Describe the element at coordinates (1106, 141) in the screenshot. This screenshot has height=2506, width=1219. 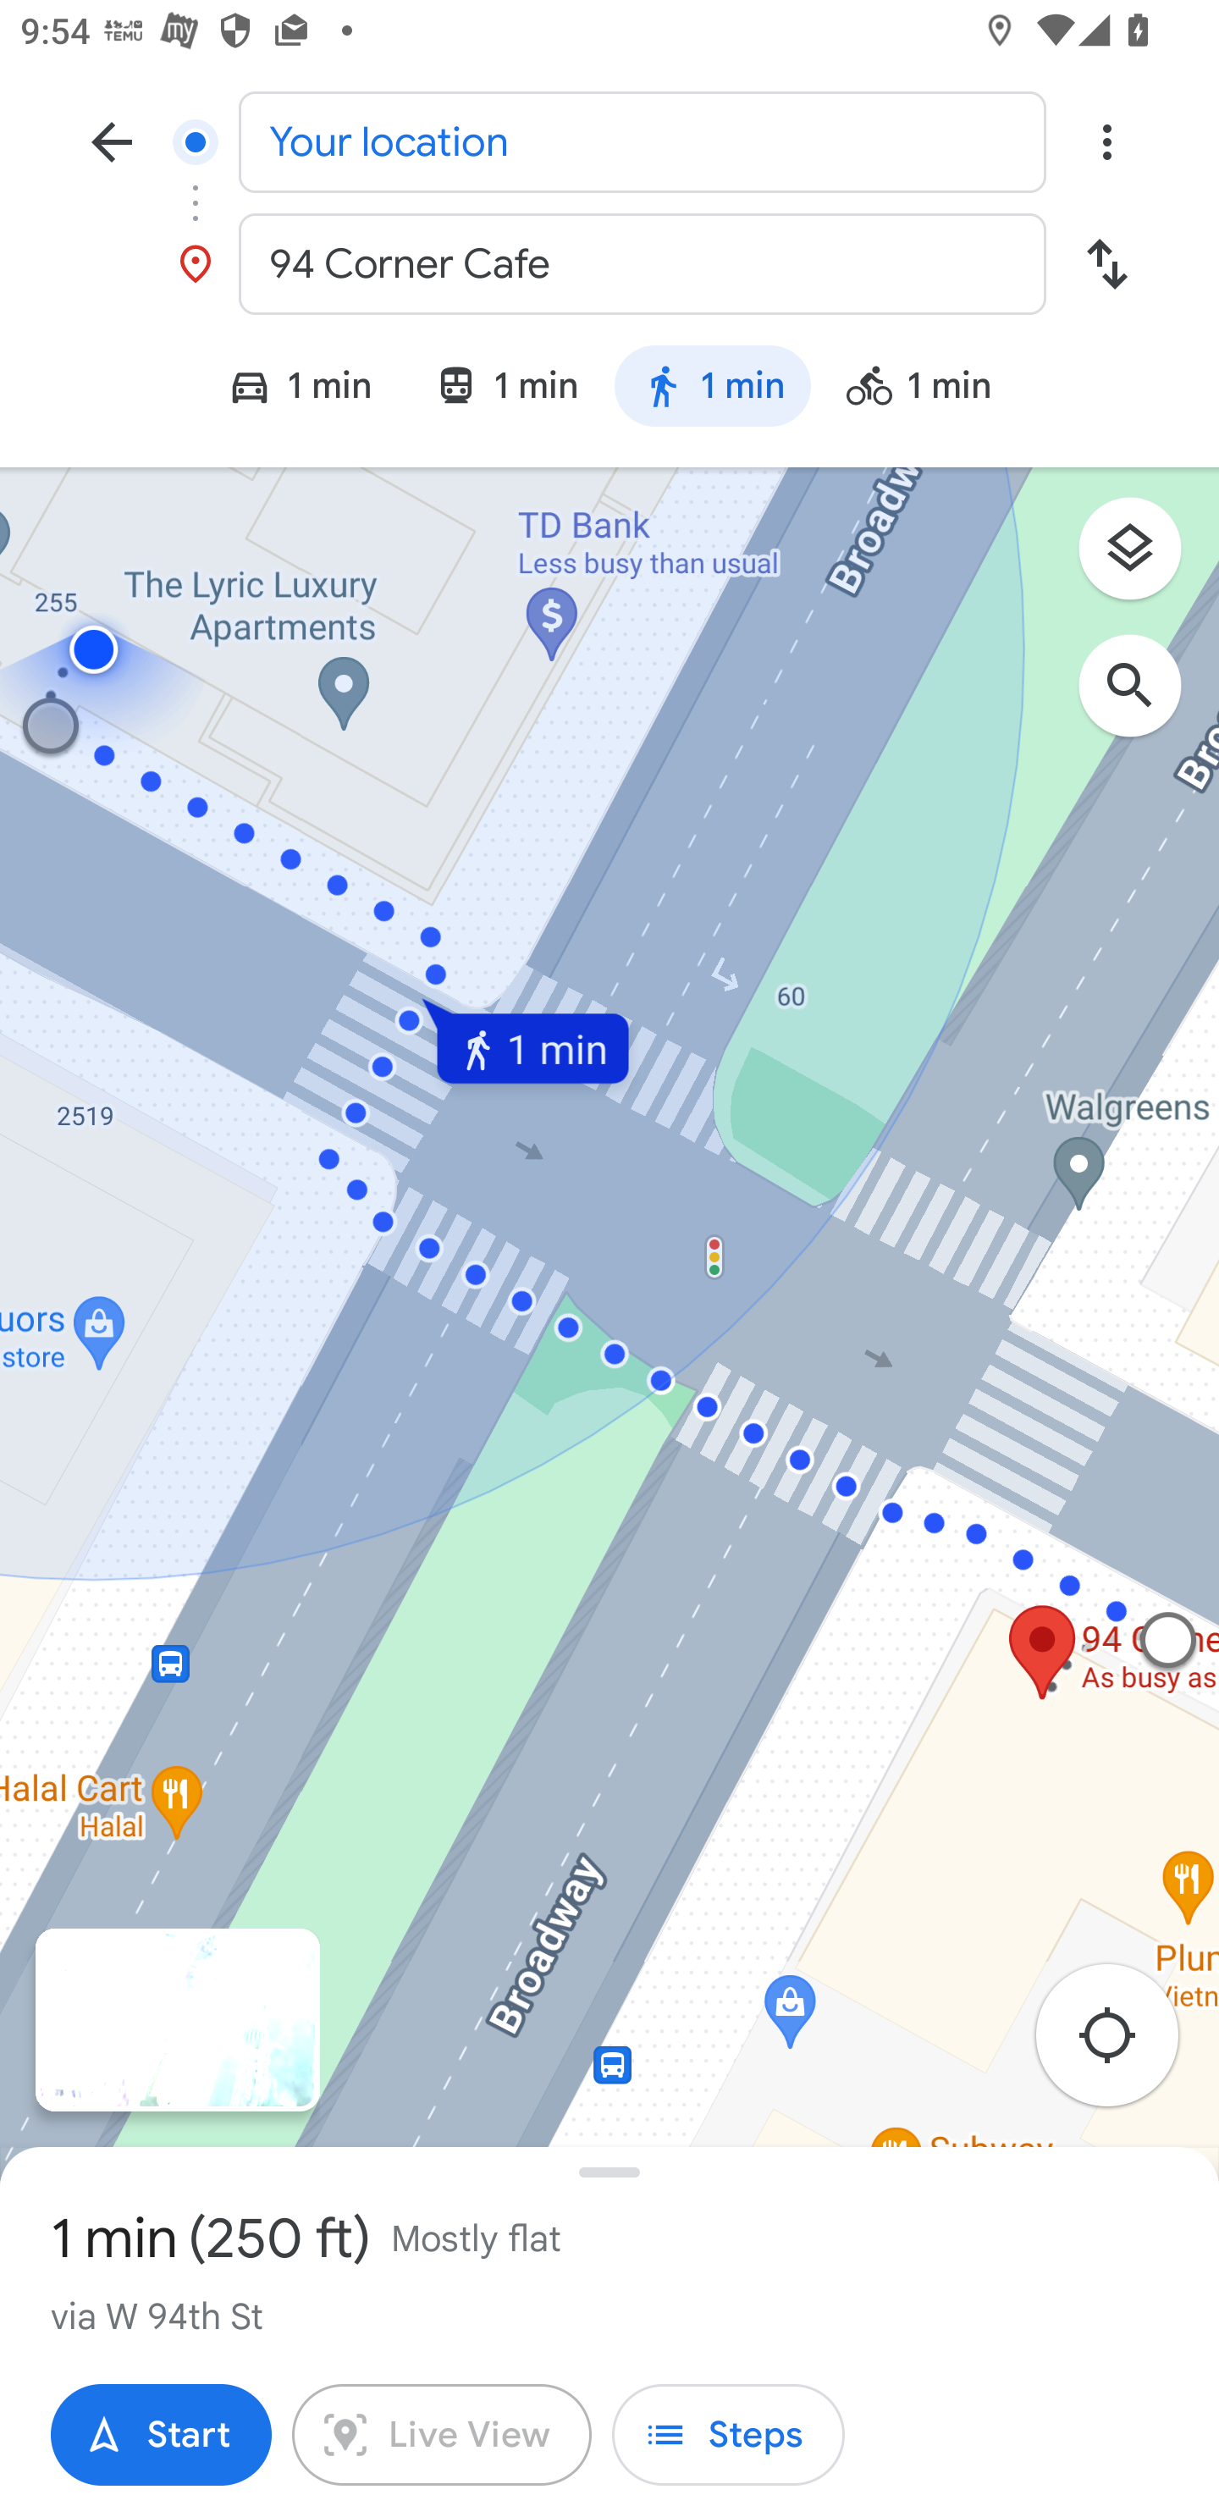
I see `Overflow menu` at that location.